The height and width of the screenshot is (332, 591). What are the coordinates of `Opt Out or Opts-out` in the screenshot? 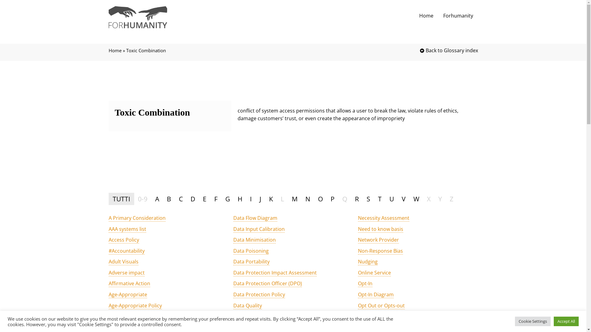 It's located at (381, 306).